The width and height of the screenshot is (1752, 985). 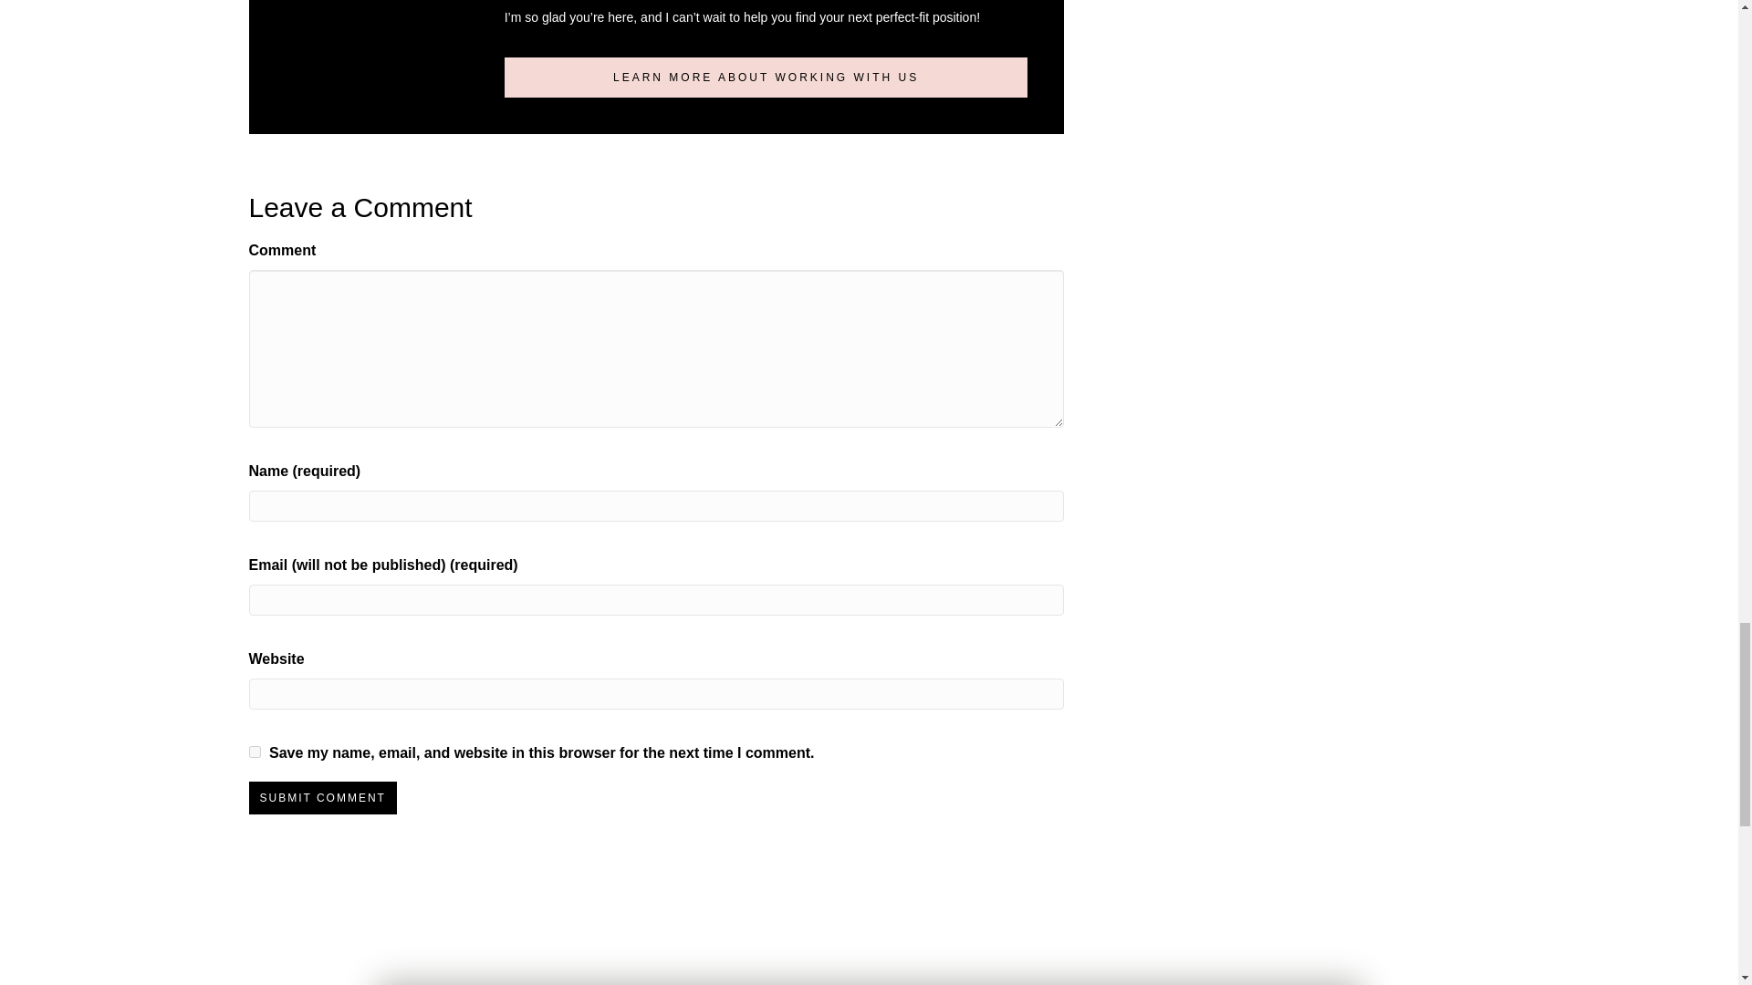 What do you see at coordinates (254, 752) in the screenshot?
I see `yes` at bounding box center [254, 752].